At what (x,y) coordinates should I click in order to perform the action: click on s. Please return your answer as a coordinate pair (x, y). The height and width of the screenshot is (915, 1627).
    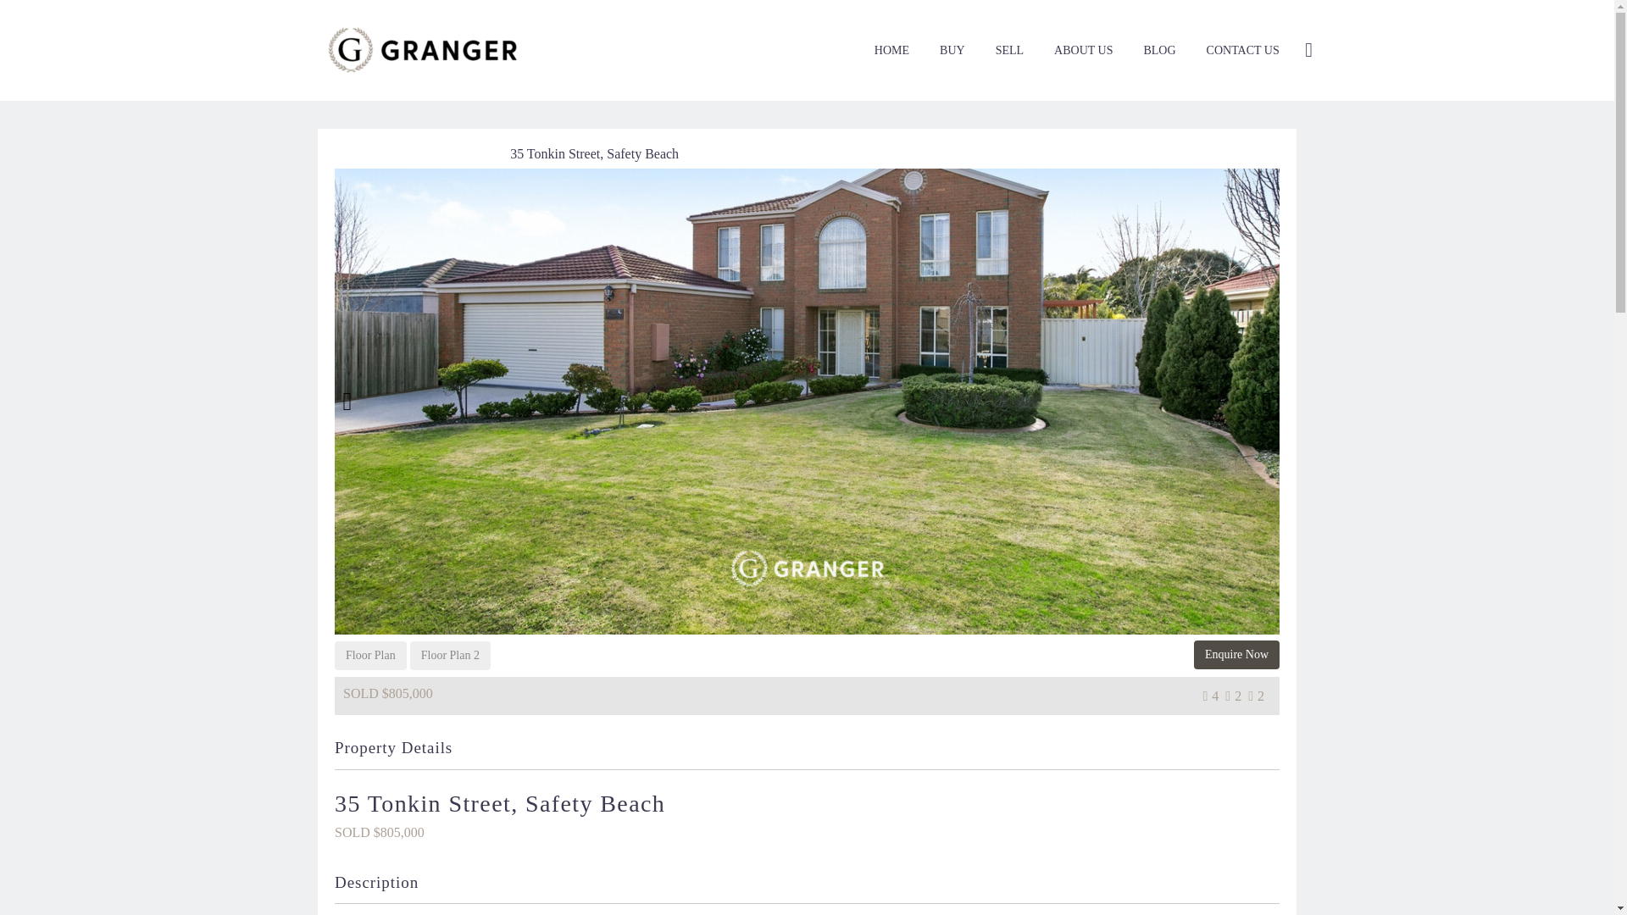
    Looking at the image, I should click on (1480, 140).